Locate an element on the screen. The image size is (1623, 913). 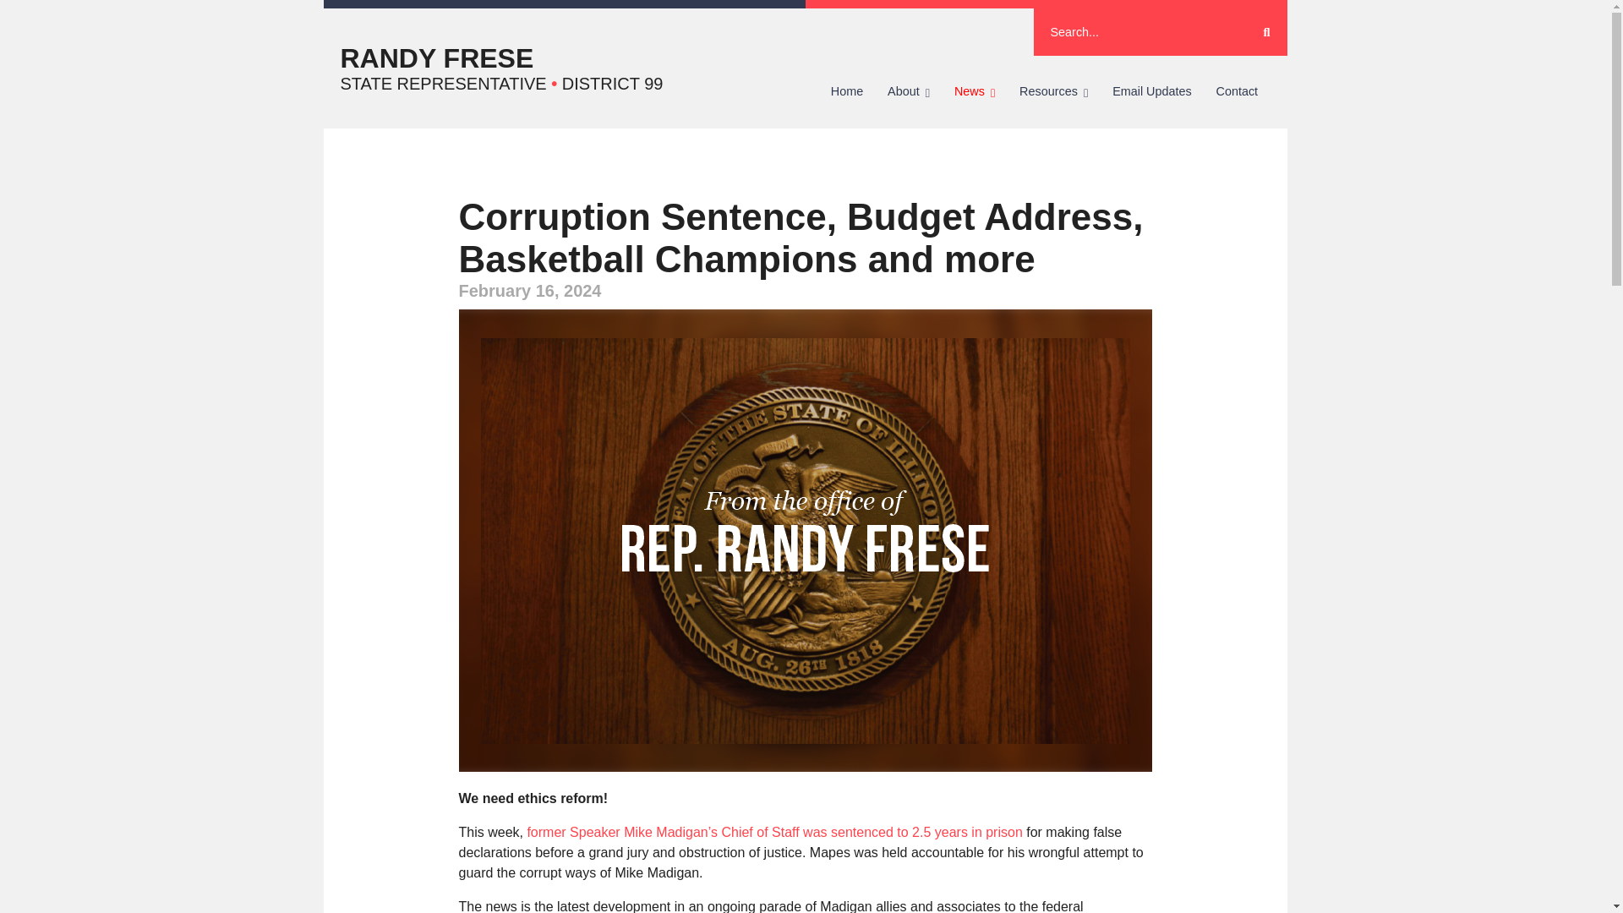
News is located at coordinates (974, 91).